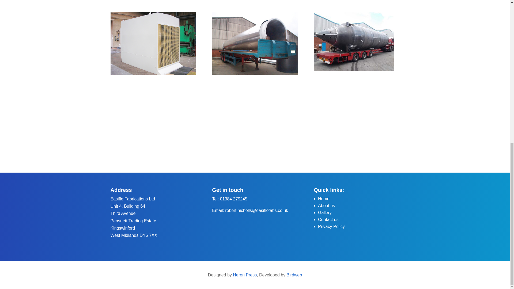 The height and width of the screenshot is (289, 514). Describe the element at coordinates (233, 199) in the screenshot. I see `01384 279245` at that location.